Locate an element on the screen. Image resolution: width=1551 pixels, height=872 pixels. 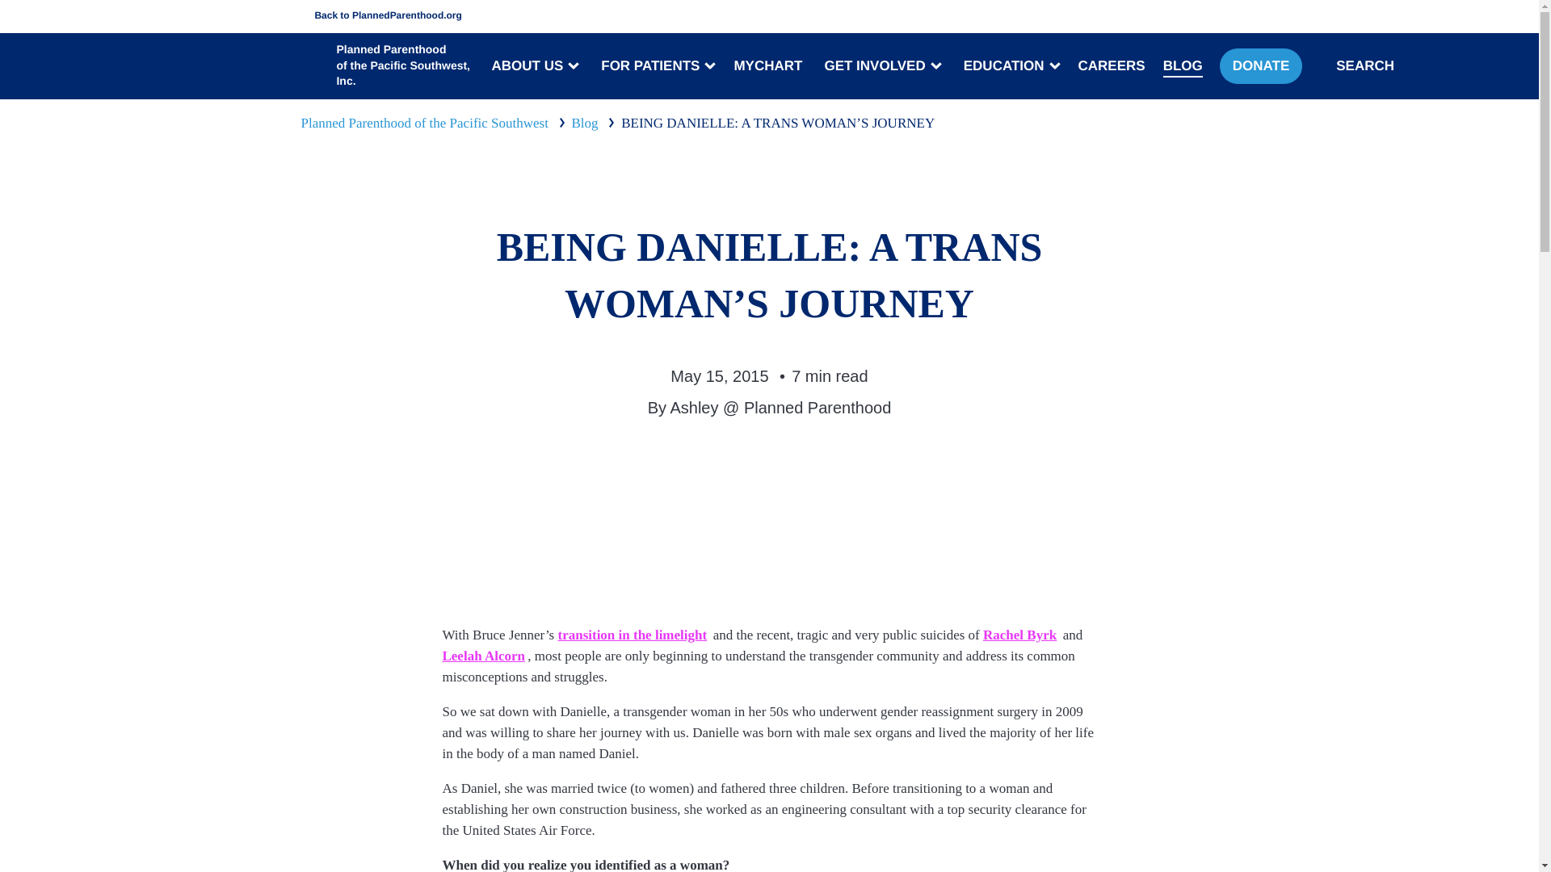
Copy Link is located at coordinates (813, 465).